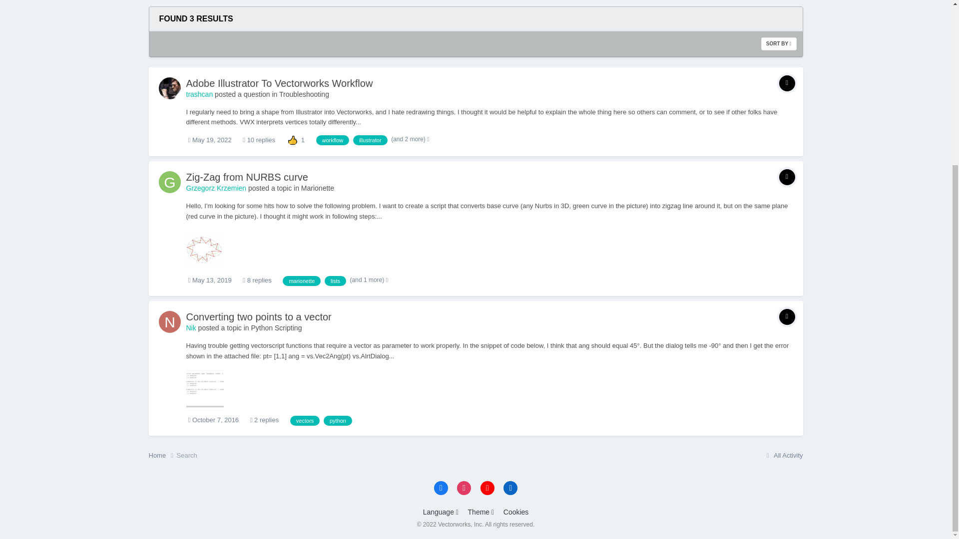  I want to click on Go to trashcan's profile, so click(170, 88).